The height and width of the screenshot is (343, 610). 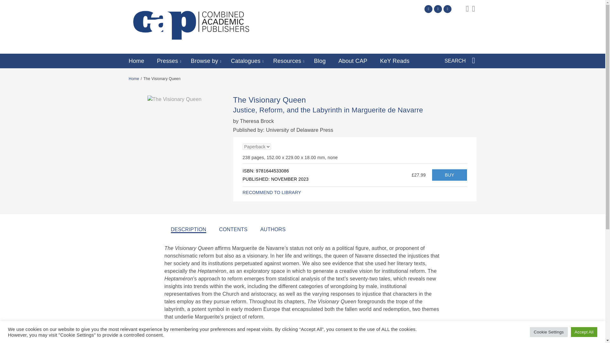 What do you see at coordinates (447, 9) in the screenshot?
I see `Follow us on Instagram` at bounding box center [447, 9].